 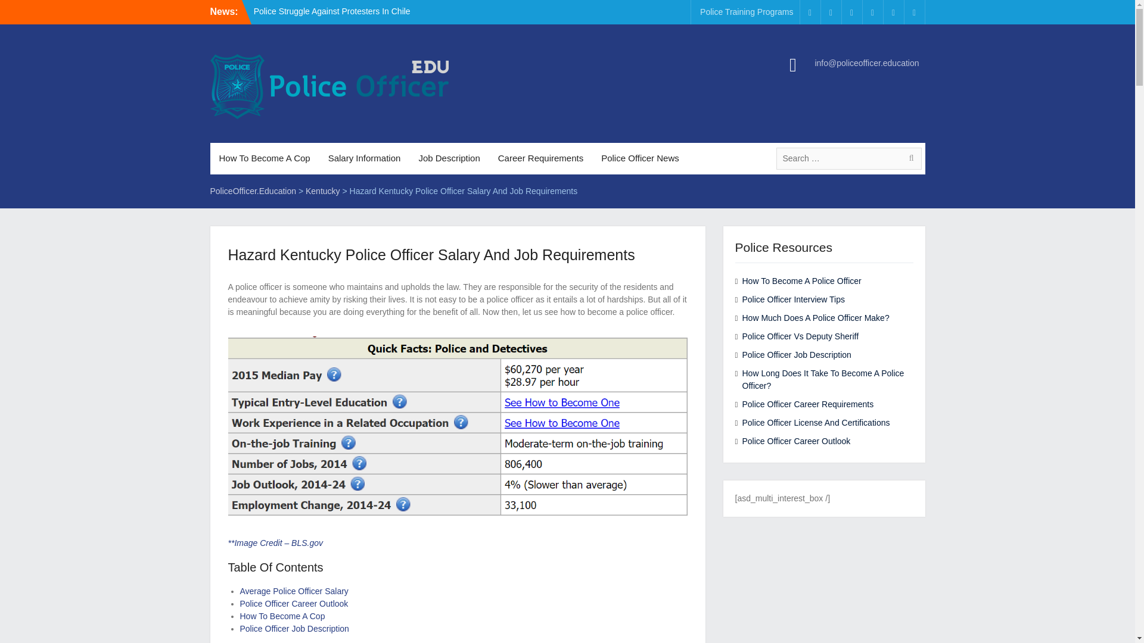 I want to click on Police Struggle Against Protesters In Chile, so click(x=332, y=11).